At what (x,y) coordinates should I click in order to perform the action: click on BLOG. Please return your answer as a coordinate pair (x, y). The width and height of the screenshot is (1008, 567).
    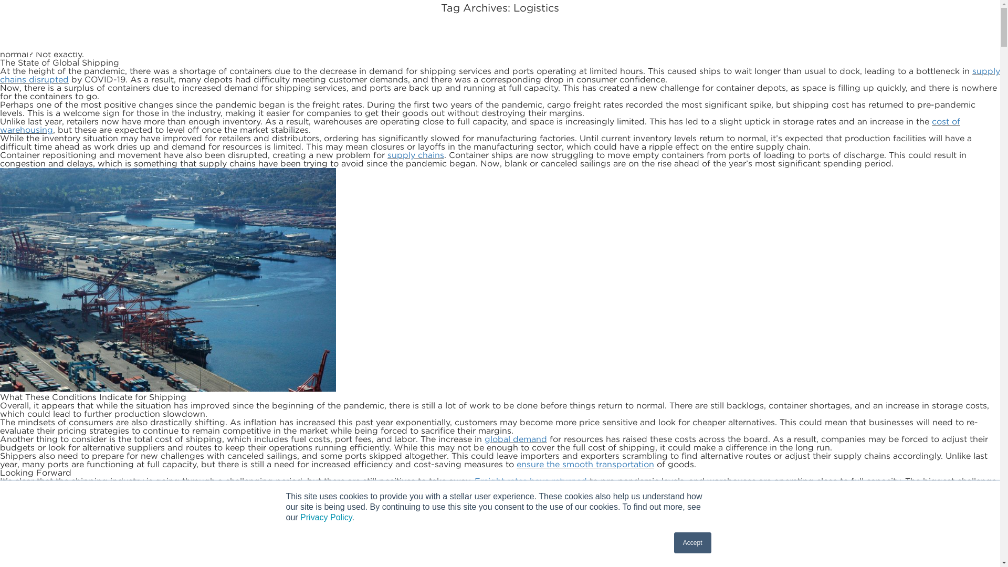
    Looking at the image, I should click on (700, 28).